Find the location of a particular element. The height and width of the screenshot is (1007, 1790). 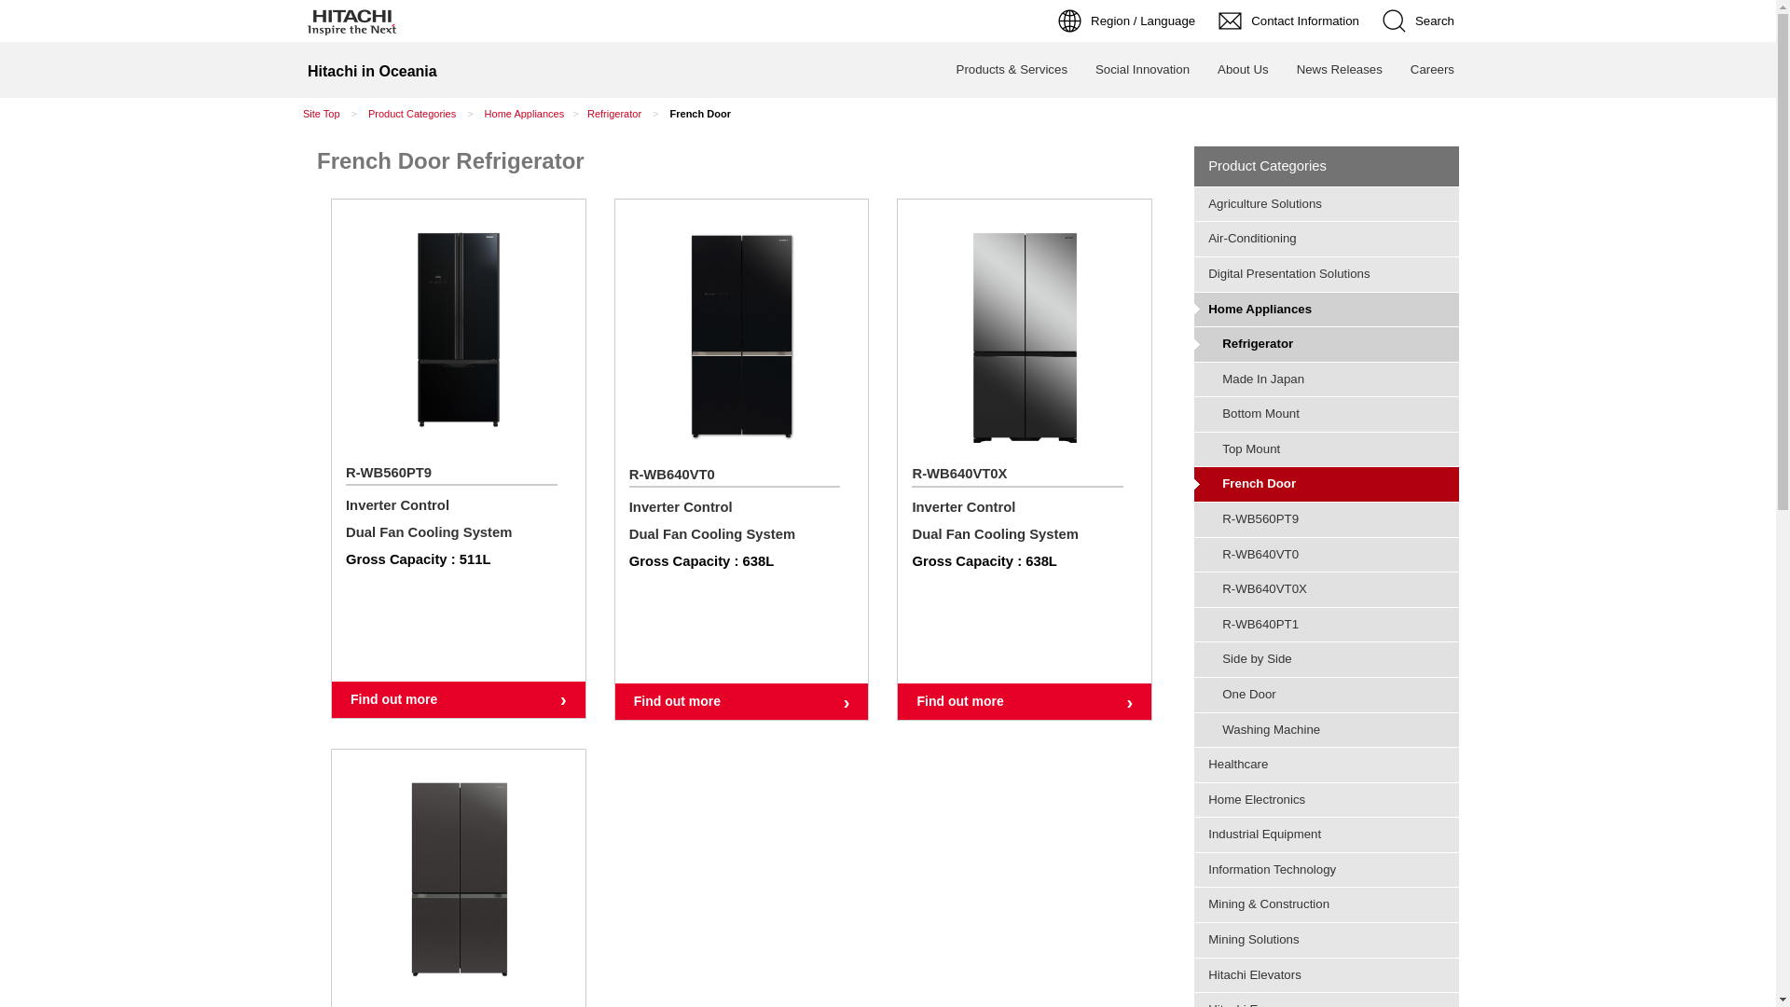

Careers is located at coordinates (1432, 70).